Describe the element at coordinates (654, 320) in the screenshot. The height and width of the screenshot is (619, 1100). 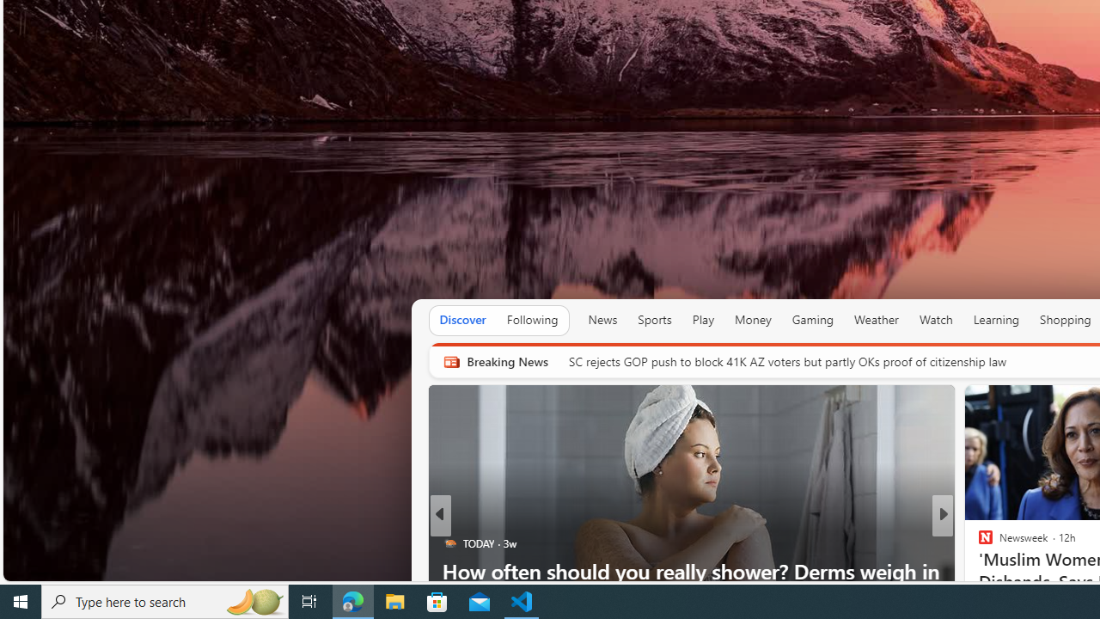
I see `Sports` at that location.